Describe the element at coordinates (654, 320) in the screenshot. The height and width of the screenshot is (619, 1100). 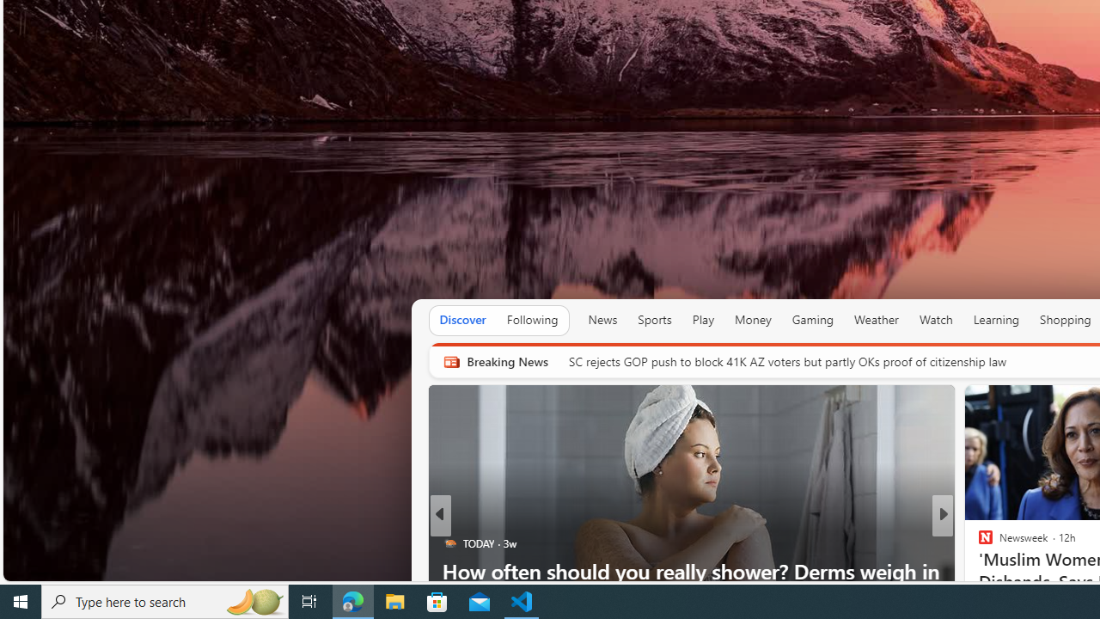
I see `Sports` at that location.